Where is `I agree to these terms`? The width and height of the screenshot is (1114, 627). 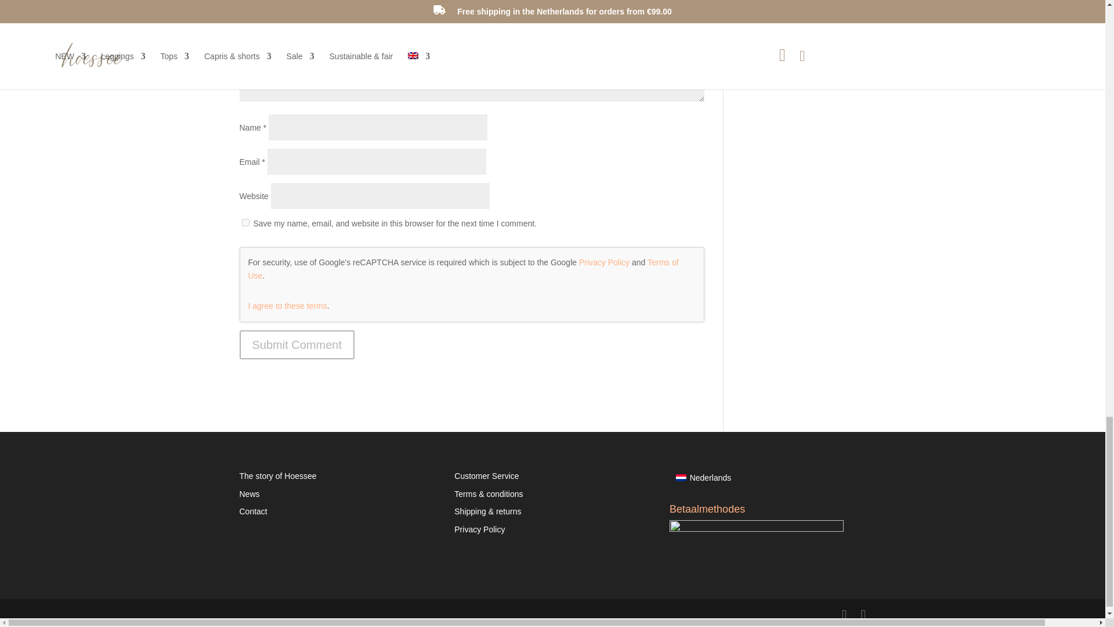 I agree to these terms is located at coordinates (288, 305).